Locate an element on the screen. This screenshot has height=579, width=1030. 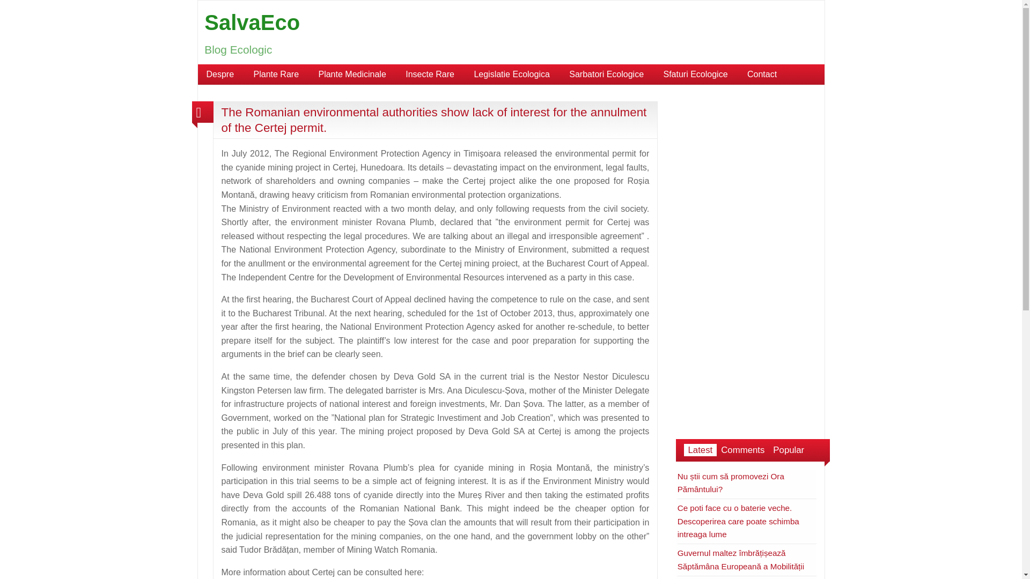
Plante Rare is located at coordinates (276, 74).